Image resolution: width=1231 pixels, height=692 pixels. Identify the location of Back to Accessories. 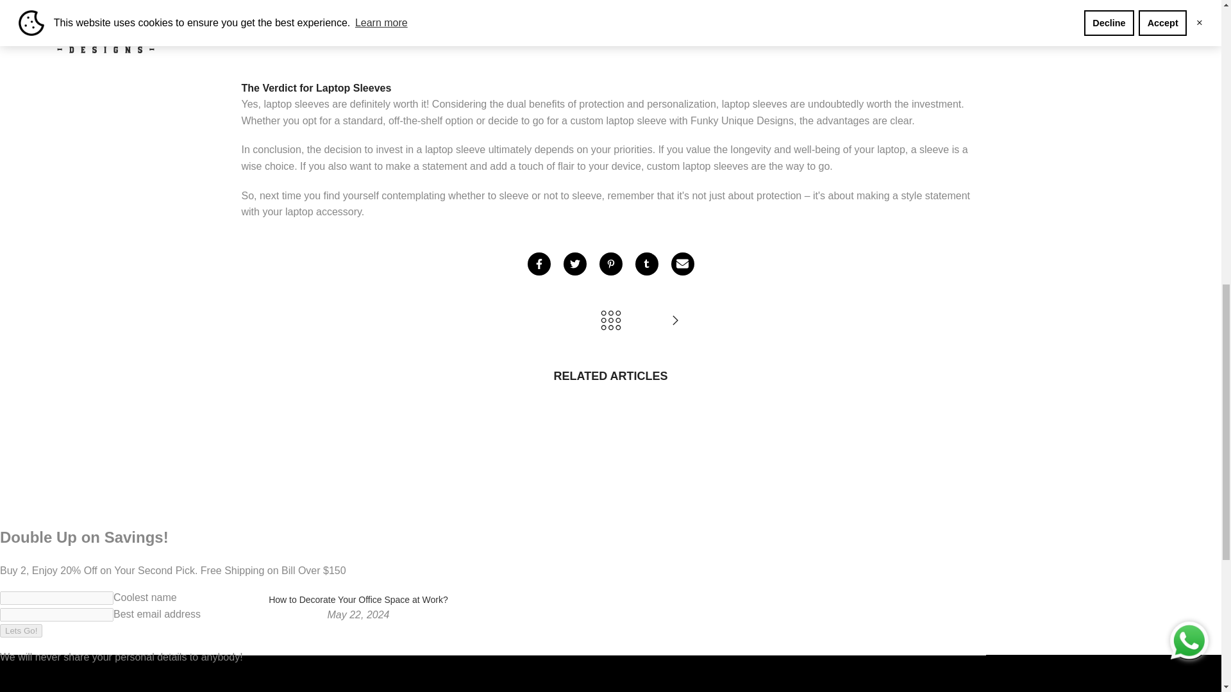
(610, 320).